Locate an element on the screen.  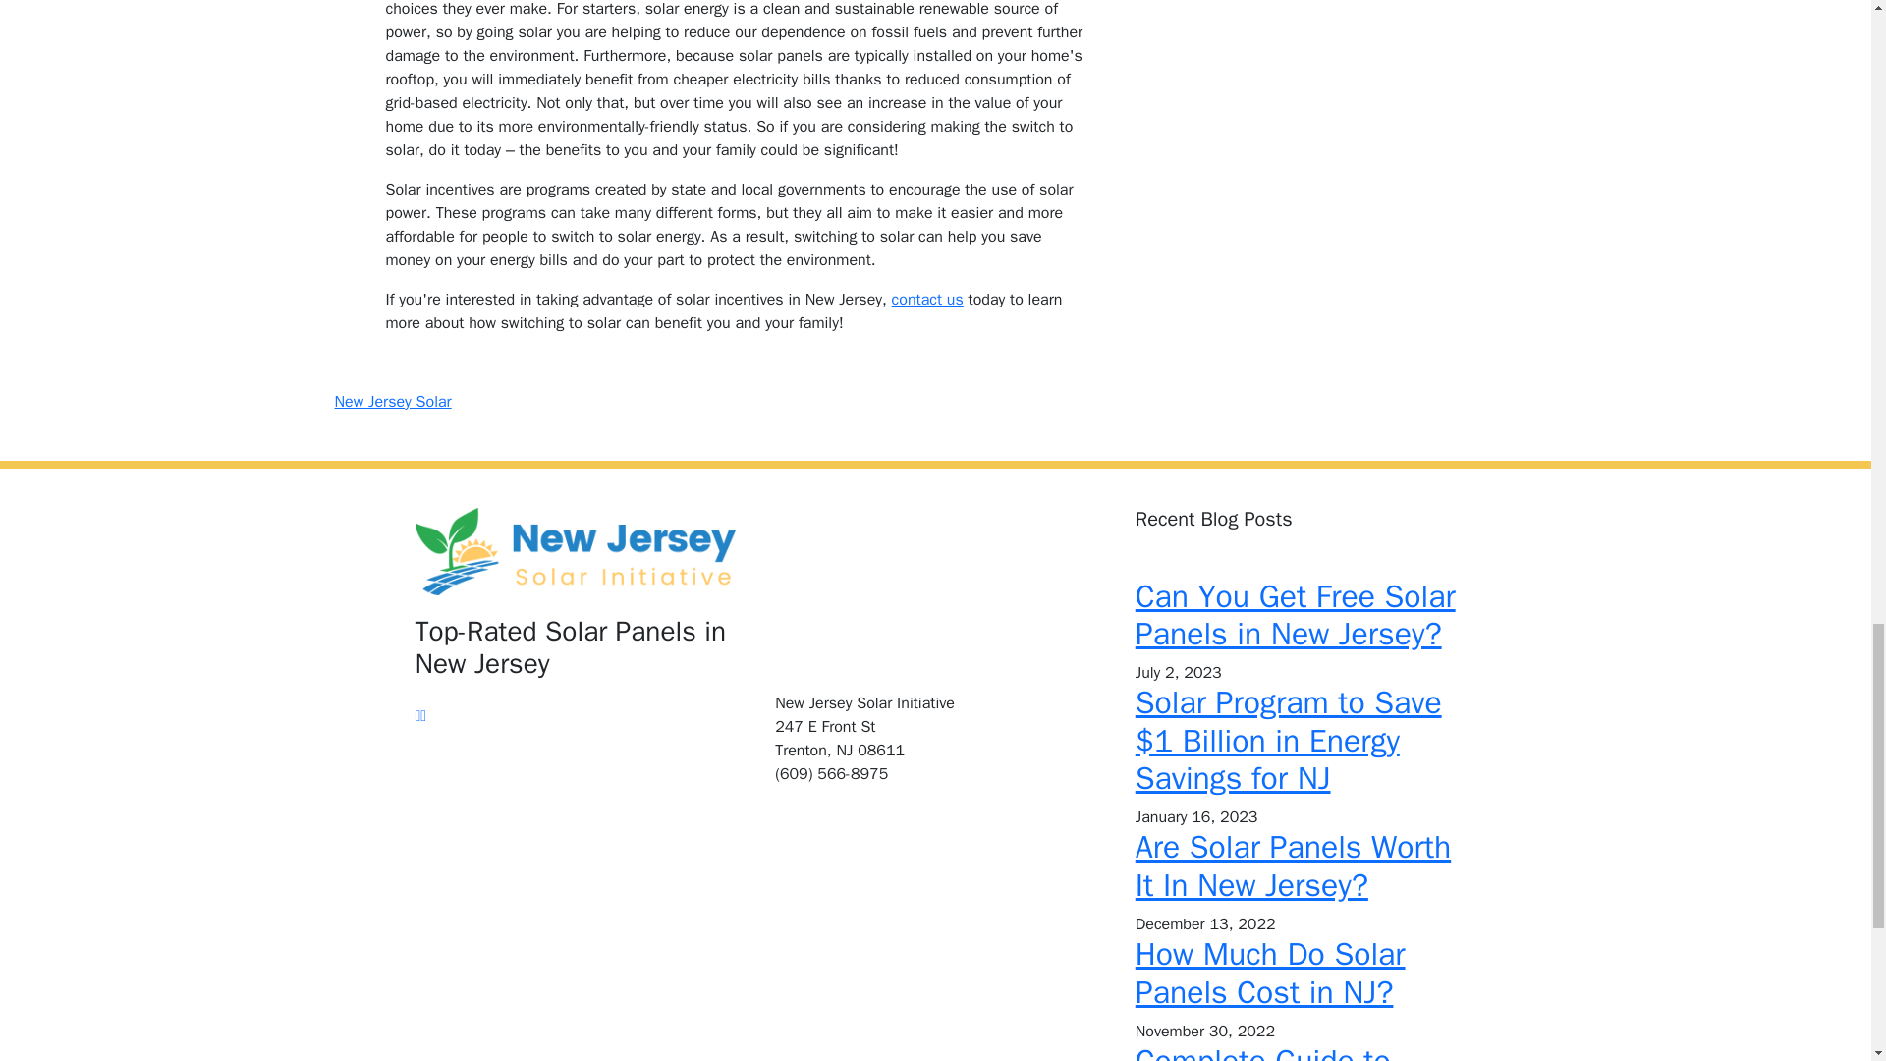
New Jersey Solar is located at coordinates (391, 401).